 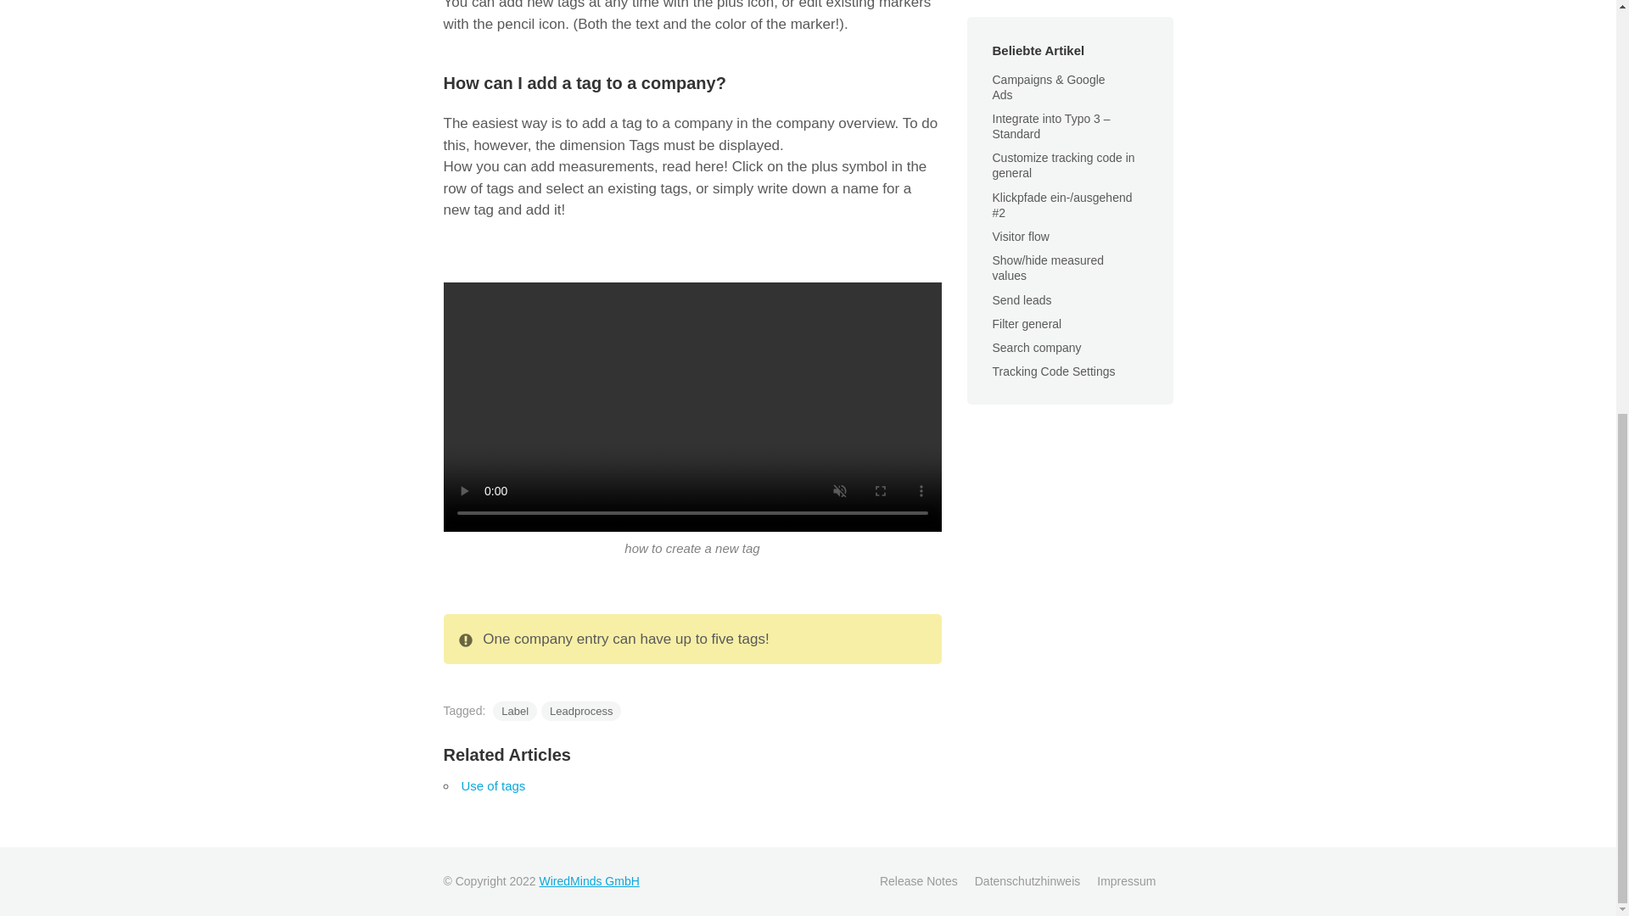 What do you see at coordinates (1027, 880) in the screenshot?
I see `Datenschutzhinweis` at bounding box center [1027, 880].